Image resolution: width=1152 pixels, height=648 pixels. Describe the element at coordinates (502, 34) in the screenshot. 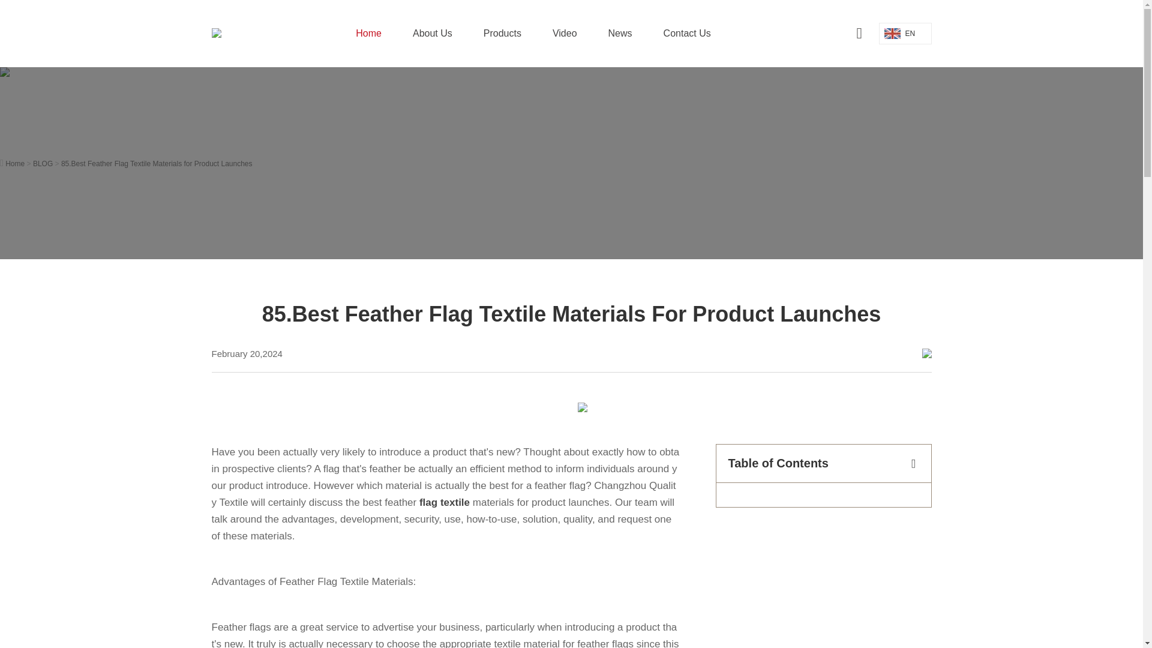

I see `Products` at that location.